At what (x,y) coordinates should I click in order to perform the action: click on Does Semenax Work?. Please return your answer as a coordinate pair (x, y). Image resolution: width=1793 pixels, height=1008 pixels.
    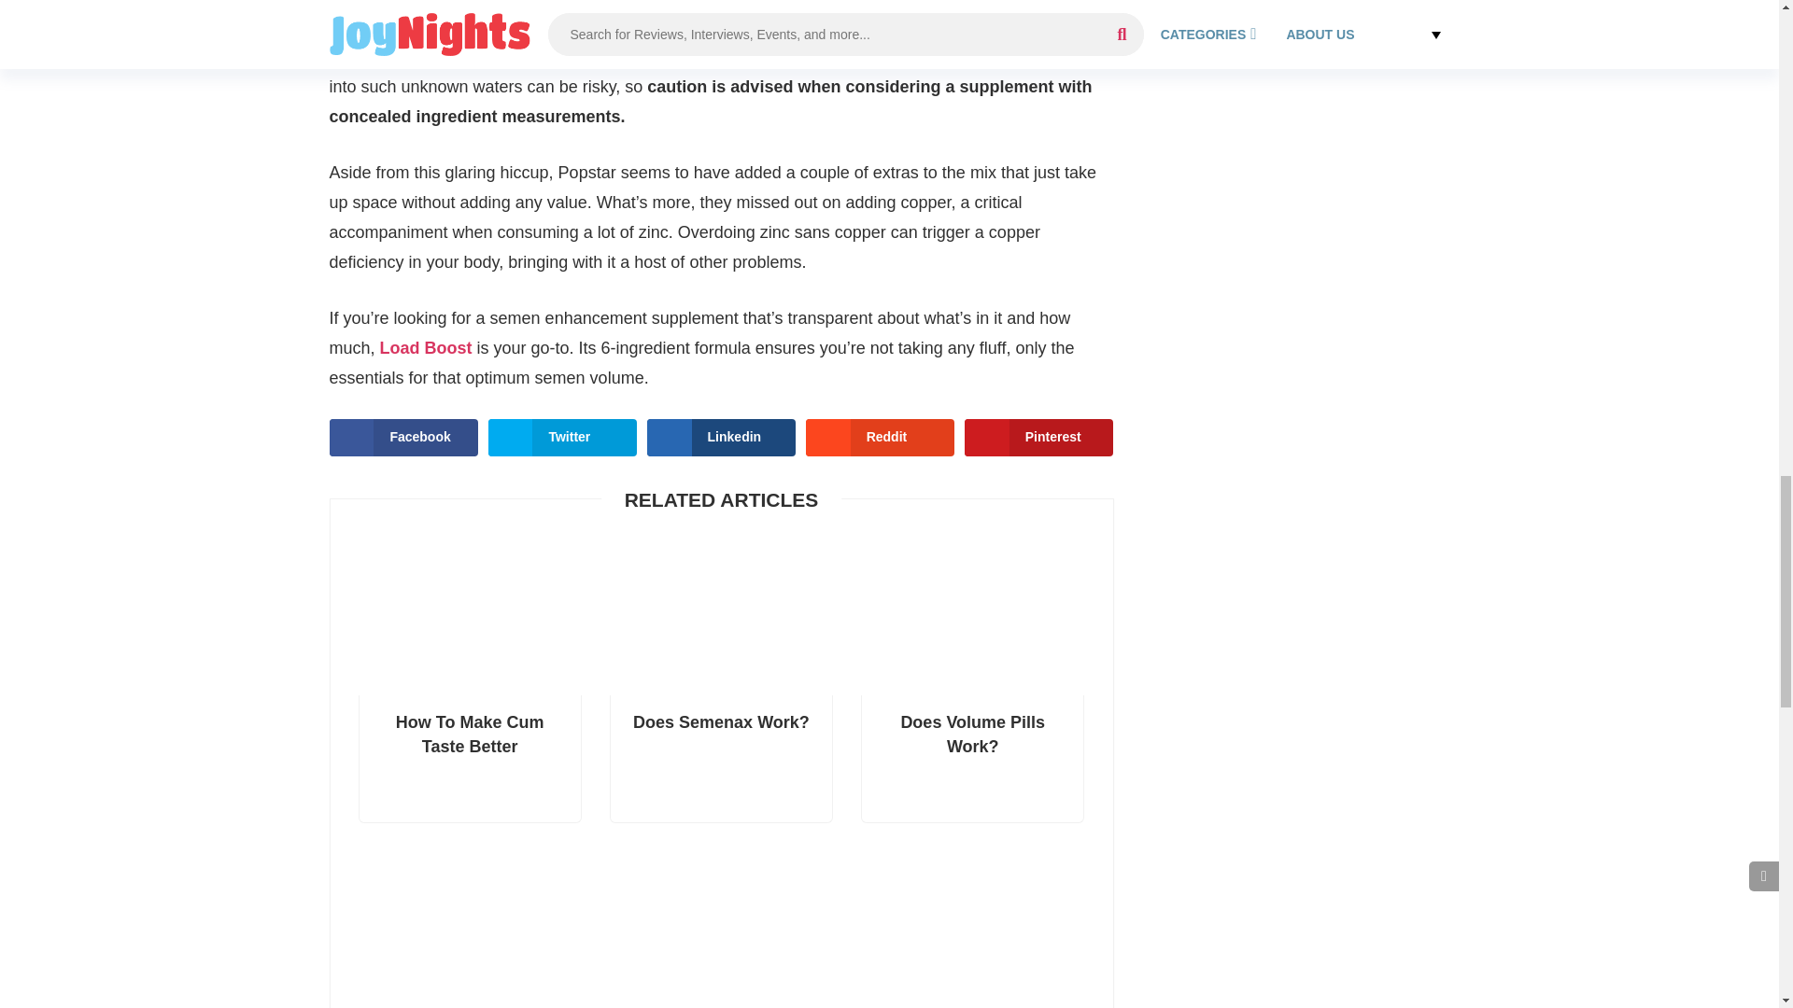
    Looking at the image, I should click on (721, 759).